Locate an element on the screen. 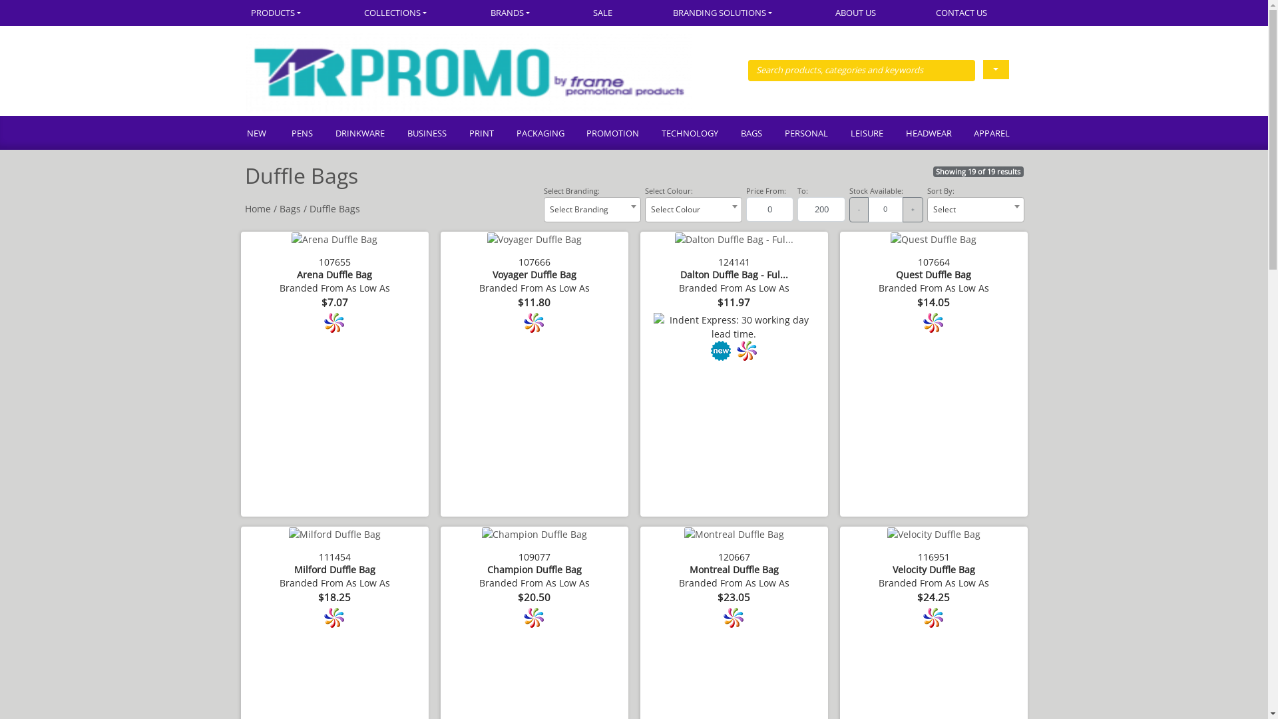 The height and width of the screenshot is (719, 1278). HEADWEAR is located at coordinates (928, 134).